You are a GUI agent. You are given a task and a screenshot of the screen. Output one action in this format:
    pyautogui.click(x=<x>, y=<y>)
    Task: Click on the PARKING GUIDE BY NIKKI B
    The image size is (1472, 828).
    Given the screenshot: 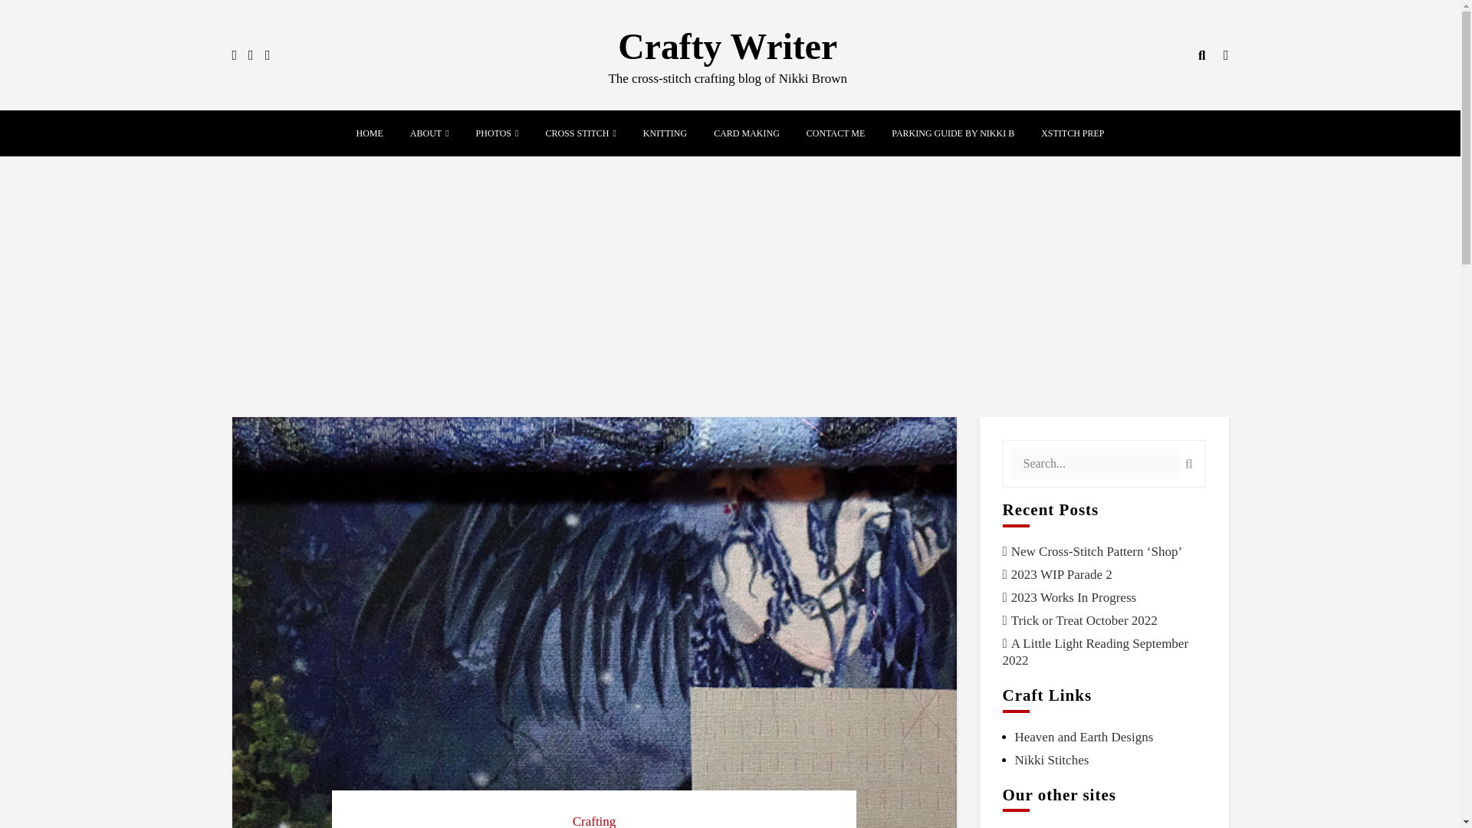 What is the action you would take?
    pyautogui.click(x=952, y=133)
    